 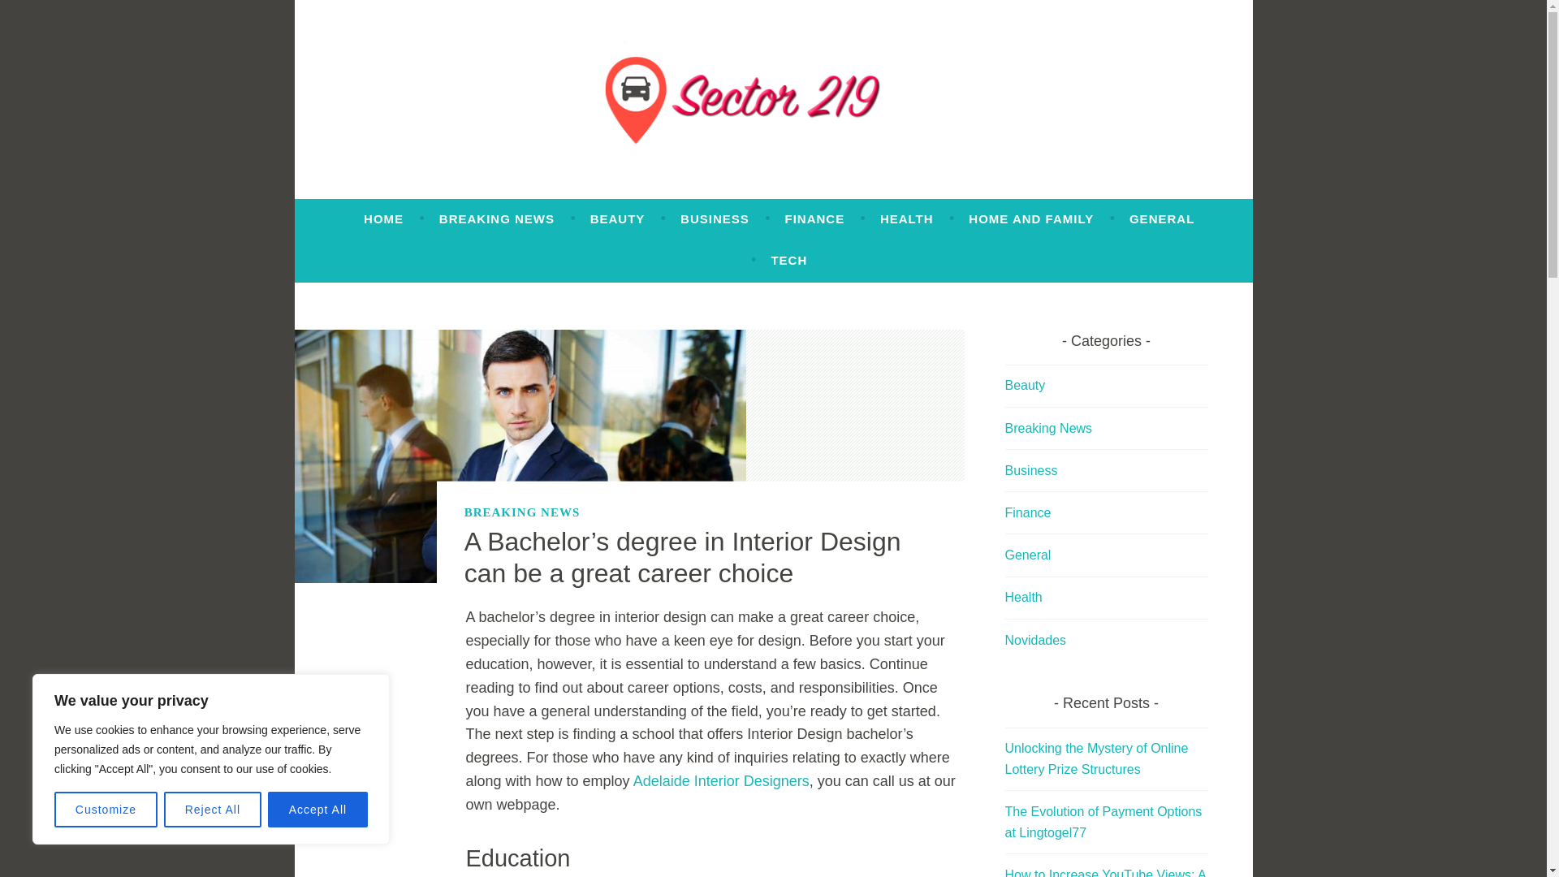 What do you see at coordinates (715, 219) in the screenshot?
I see `BUSINESS` at bounding box center [715, 219].